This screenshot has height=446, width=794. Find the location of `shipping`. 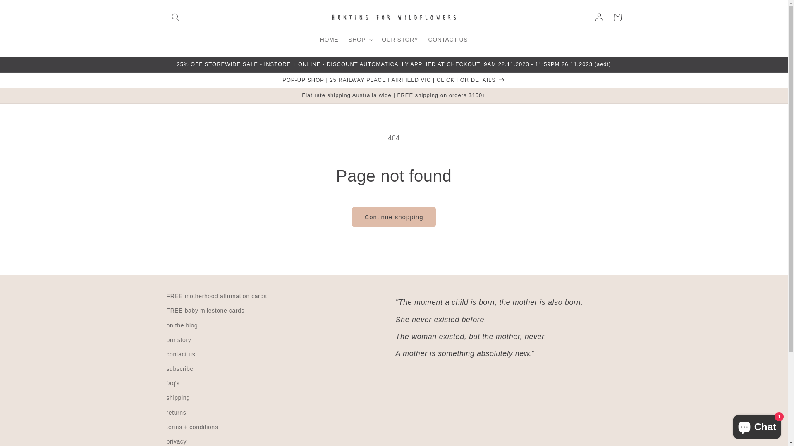

shipping is located at coordinates (178, 398).